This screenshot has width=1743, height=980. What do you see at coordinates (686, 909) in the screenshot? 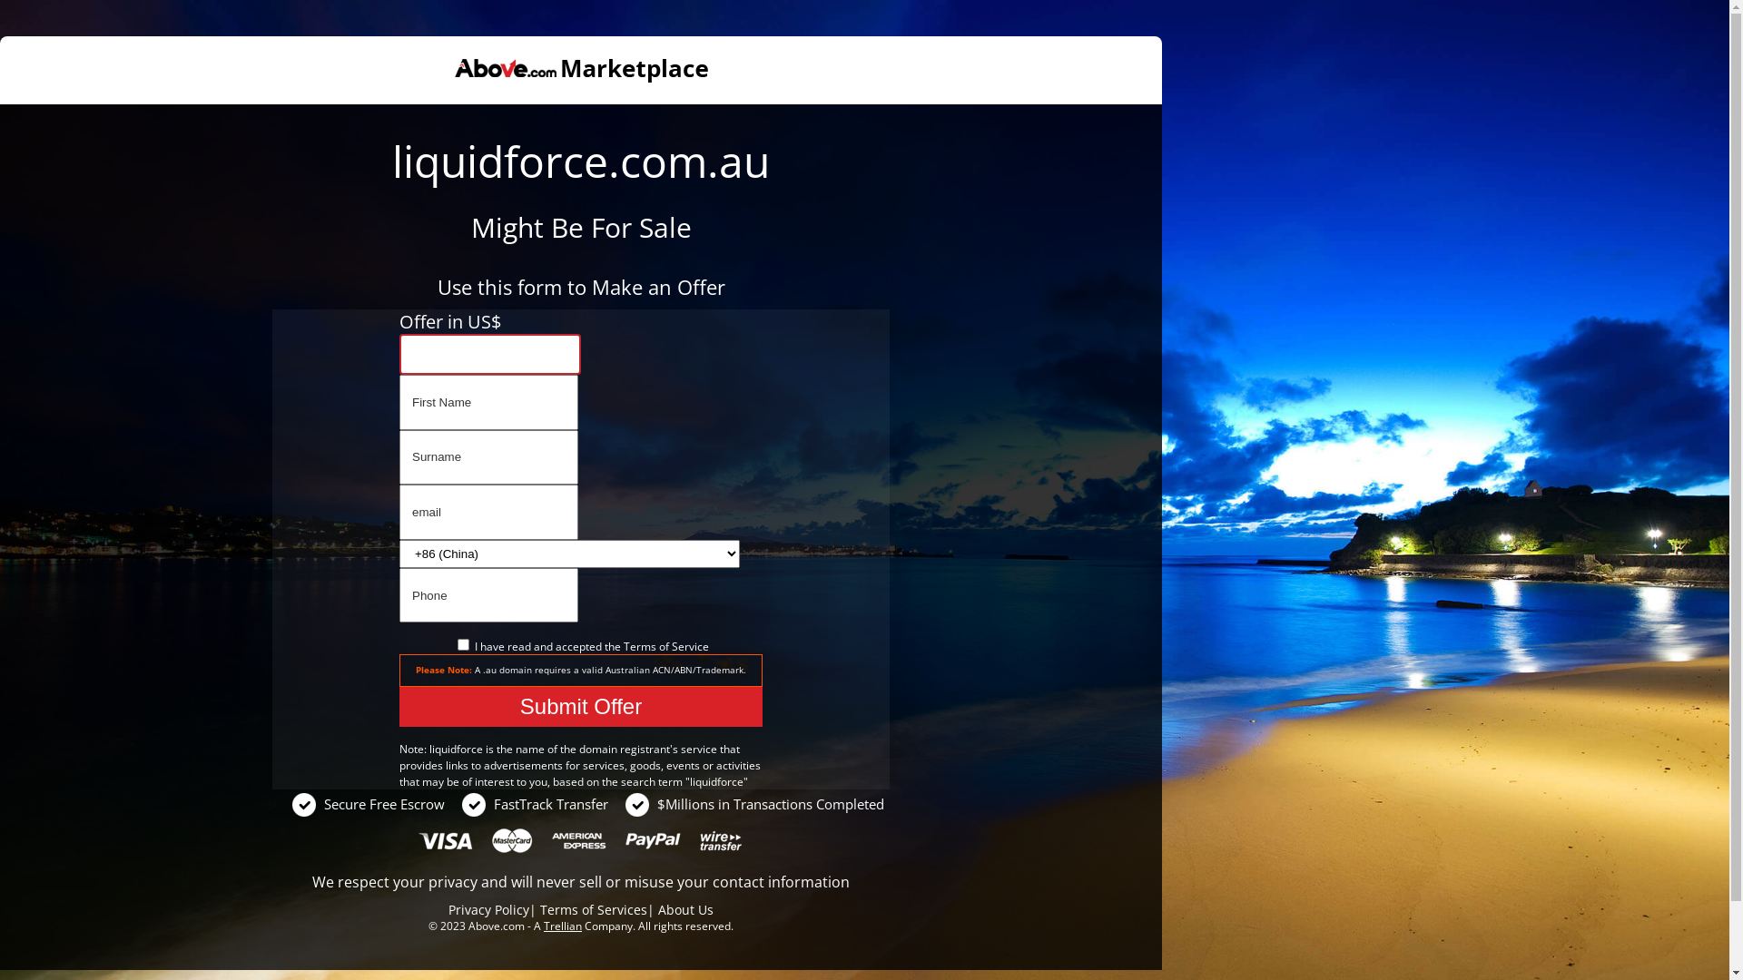
I see `About Us` at bounding box center [686, 909].